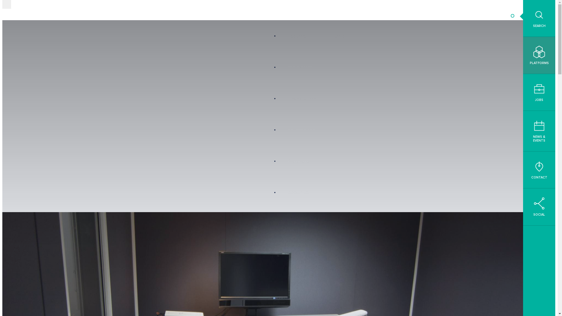 This screenshot has width=562, height=316. I want to click on Toggle navigation, so click(7, 4).